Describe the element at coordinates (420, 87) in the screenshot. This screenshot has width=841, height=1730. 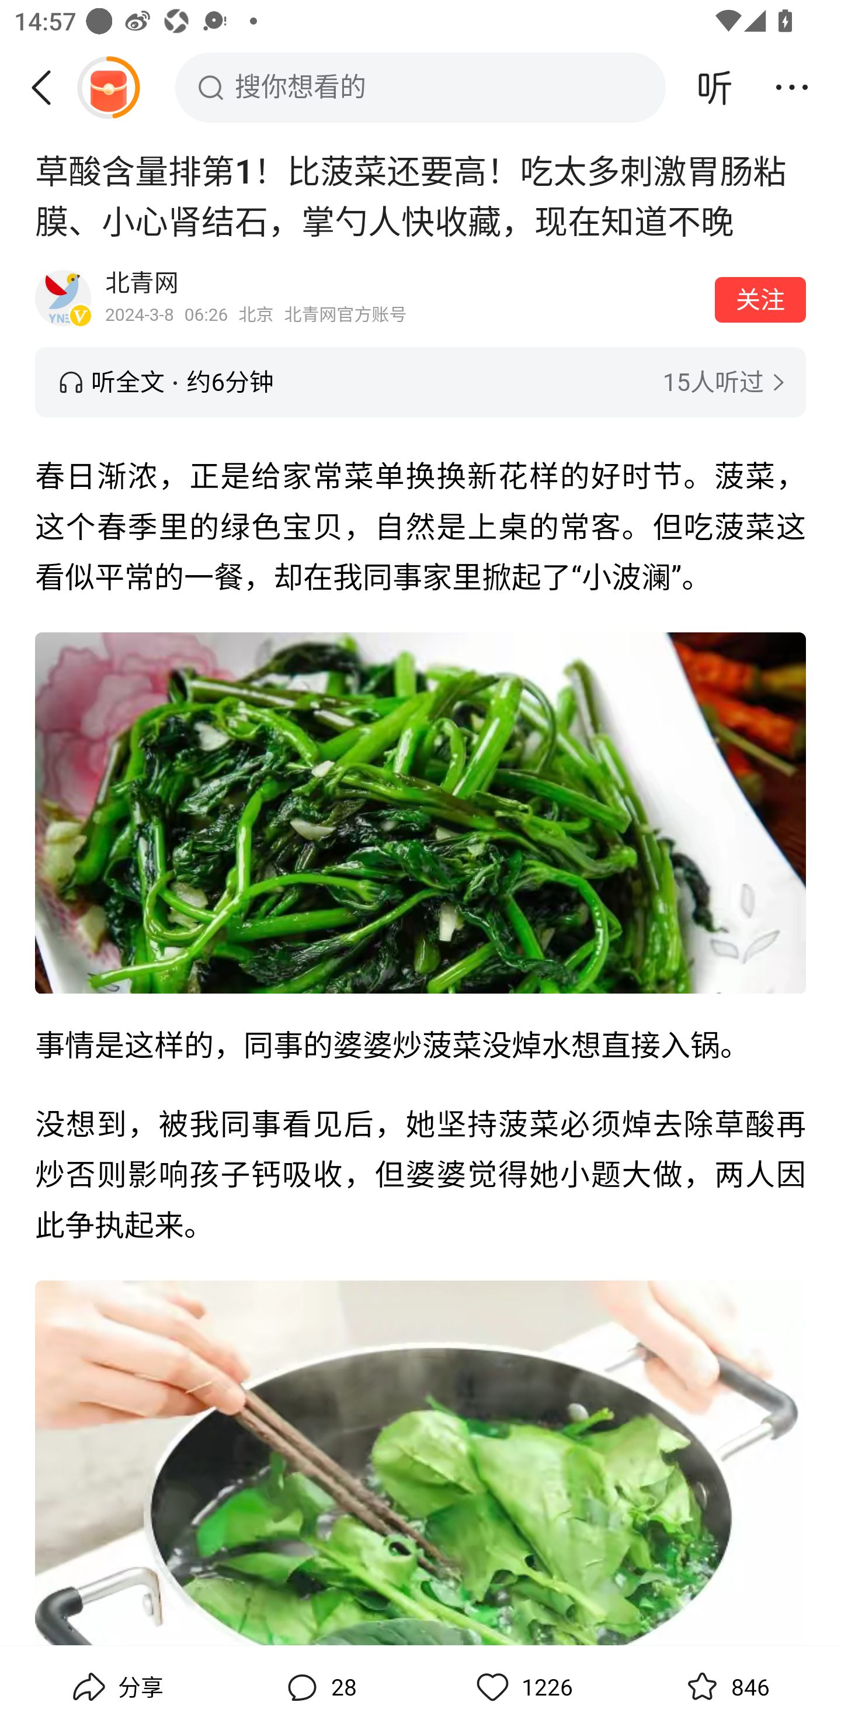
I see `搜你想看的 搜索框，搜你想看的` at that location.